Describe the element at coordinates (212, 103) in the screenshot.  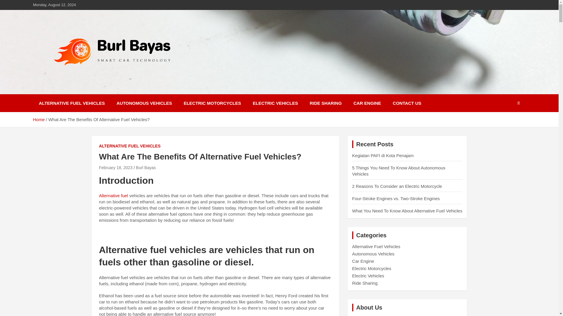
I see `ELECTRIC MOTORCYCLES` at that location.